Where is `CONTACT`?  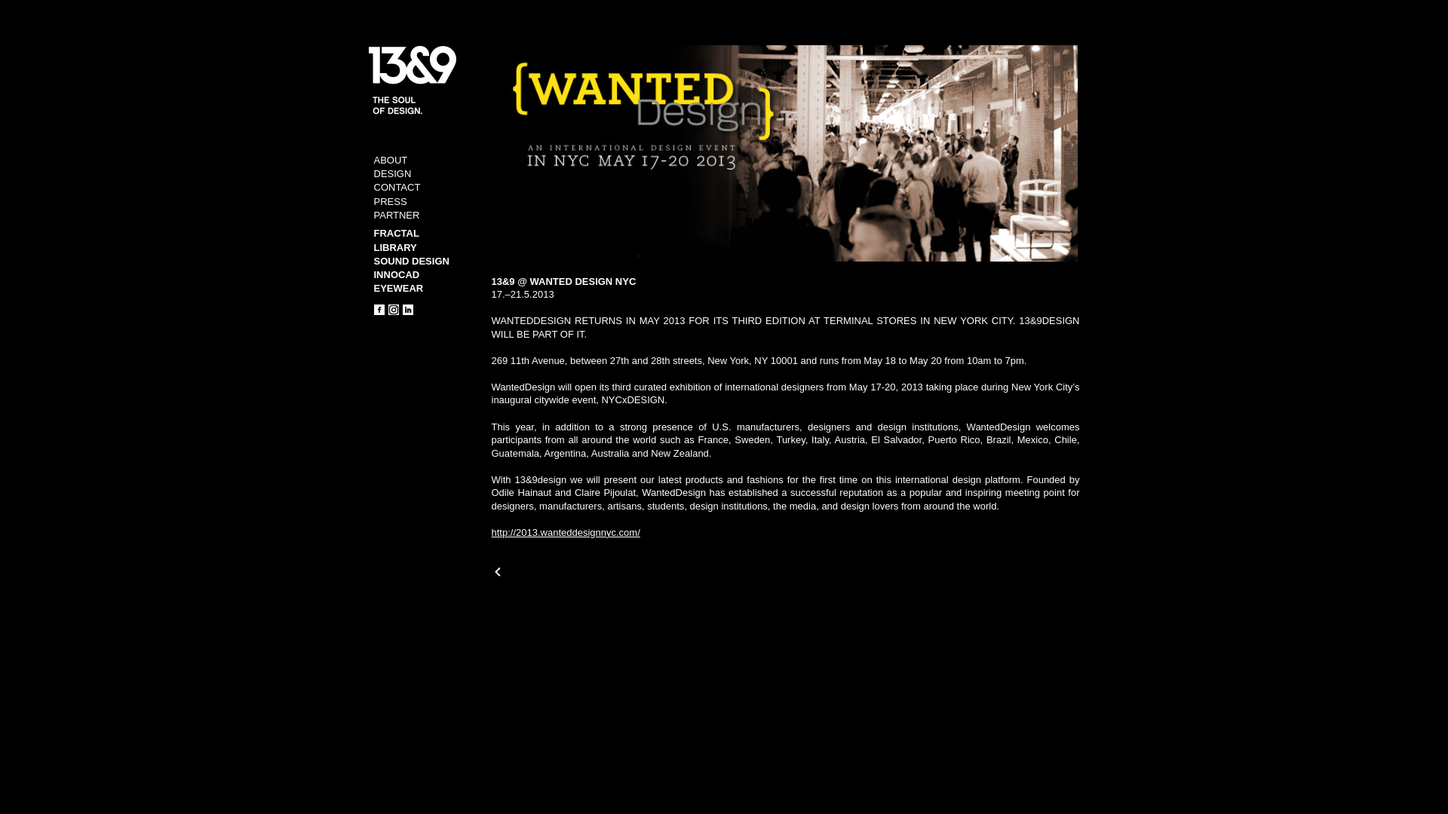 CONTACT is located at coordinates (397, 187).